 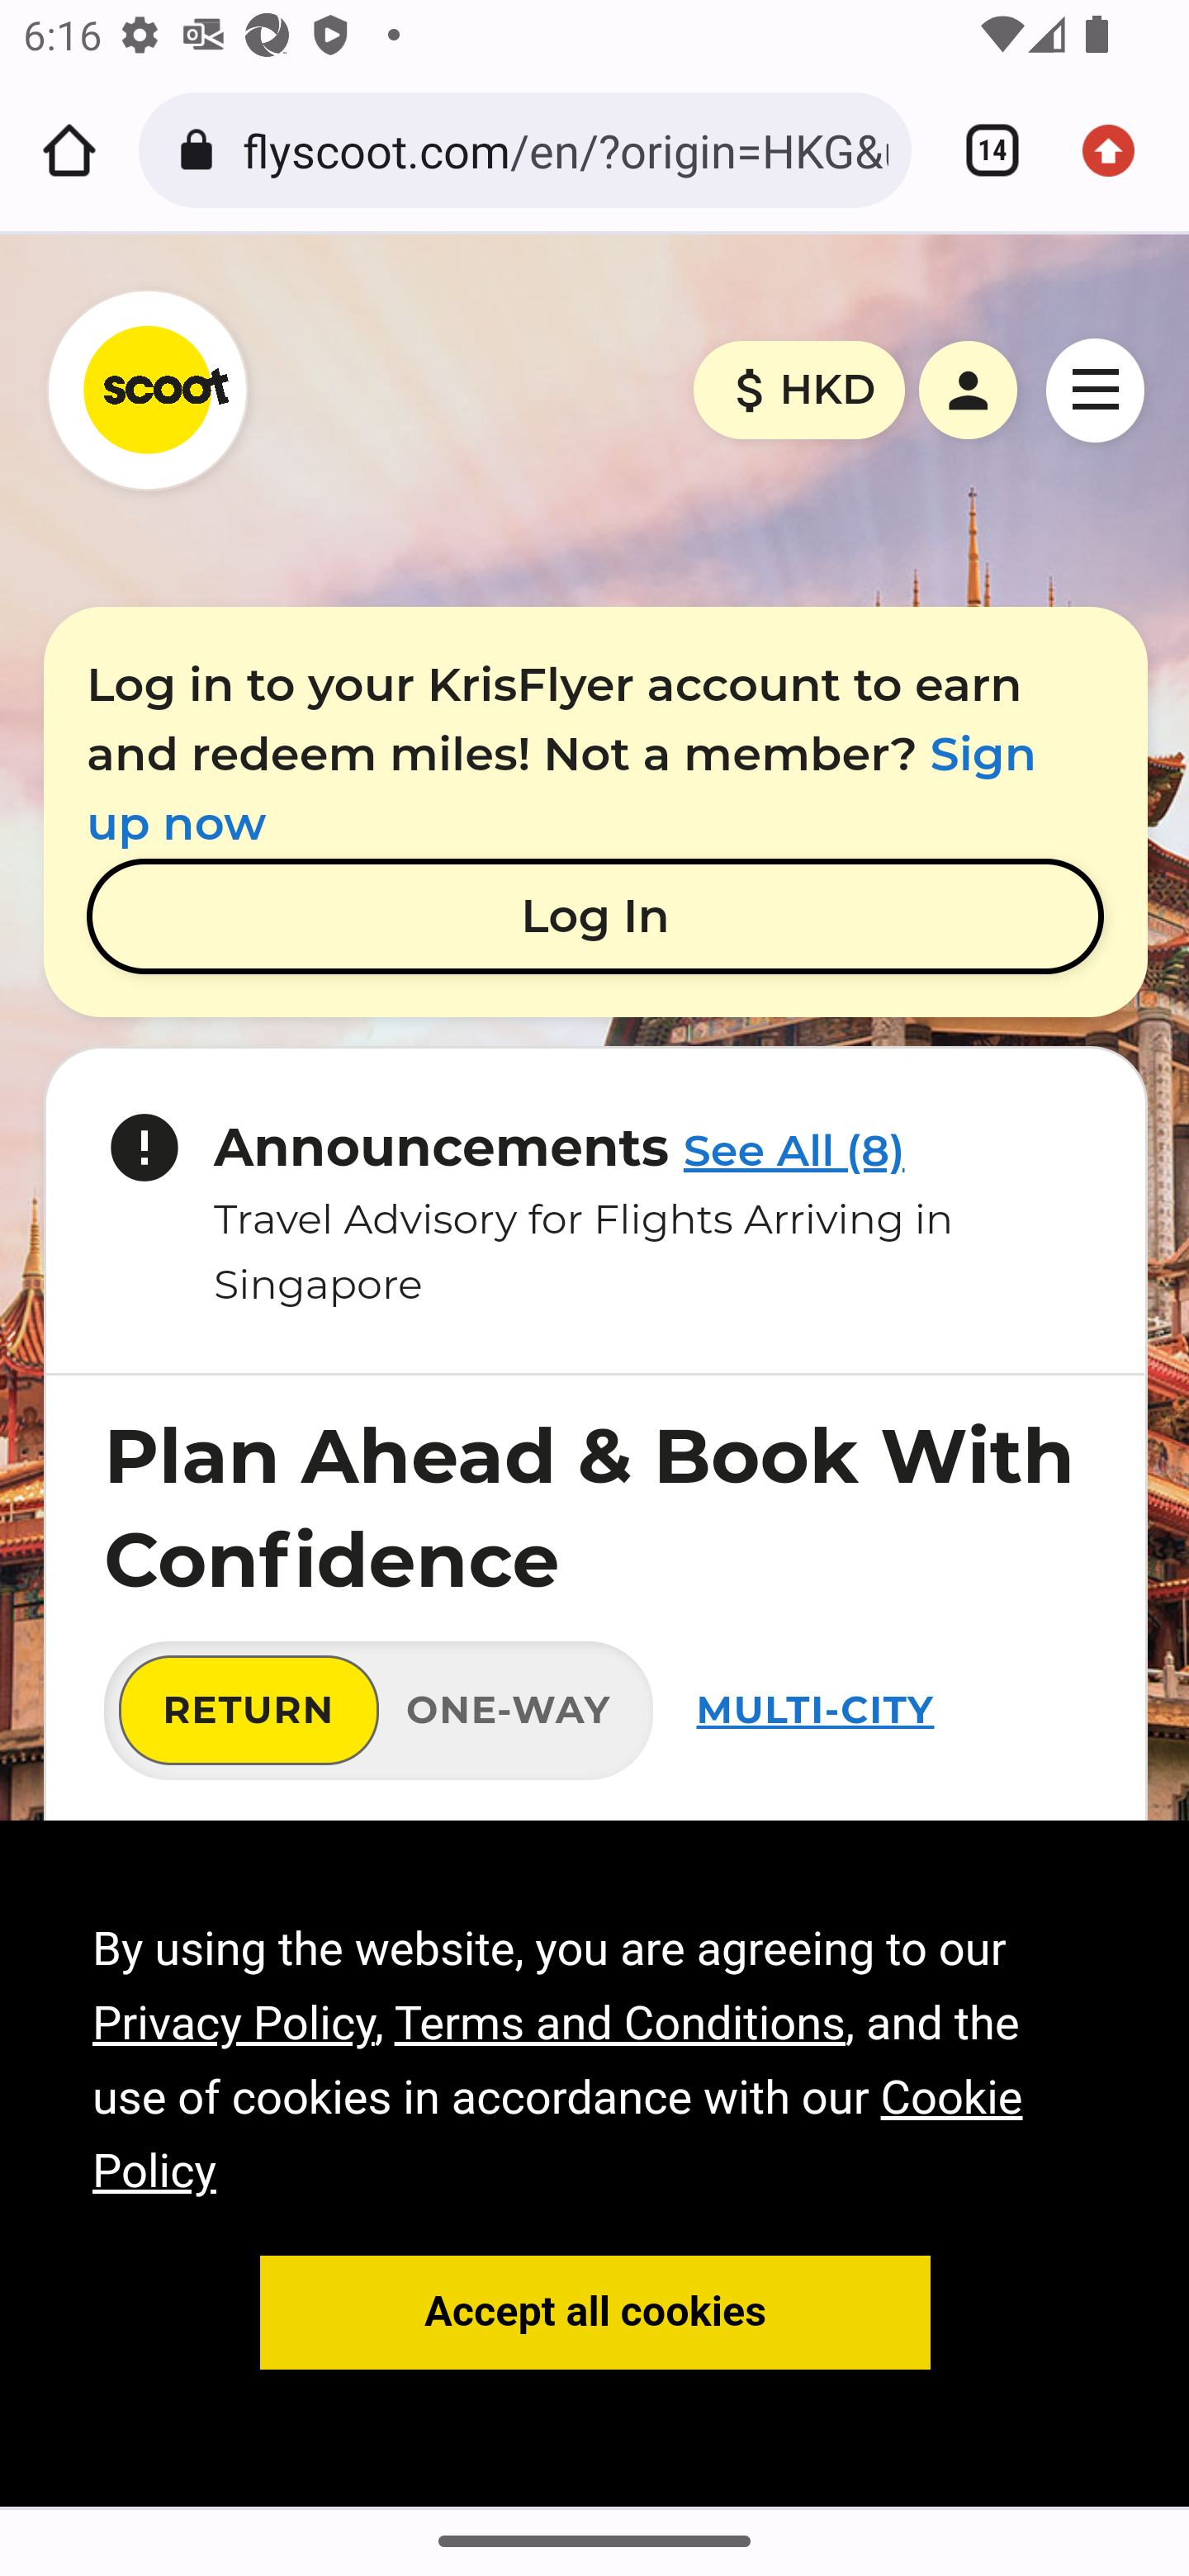 What do you see at coordinates (149, 391) in the screenshot?
I see `Scoot` at bounding box center [149, 391].